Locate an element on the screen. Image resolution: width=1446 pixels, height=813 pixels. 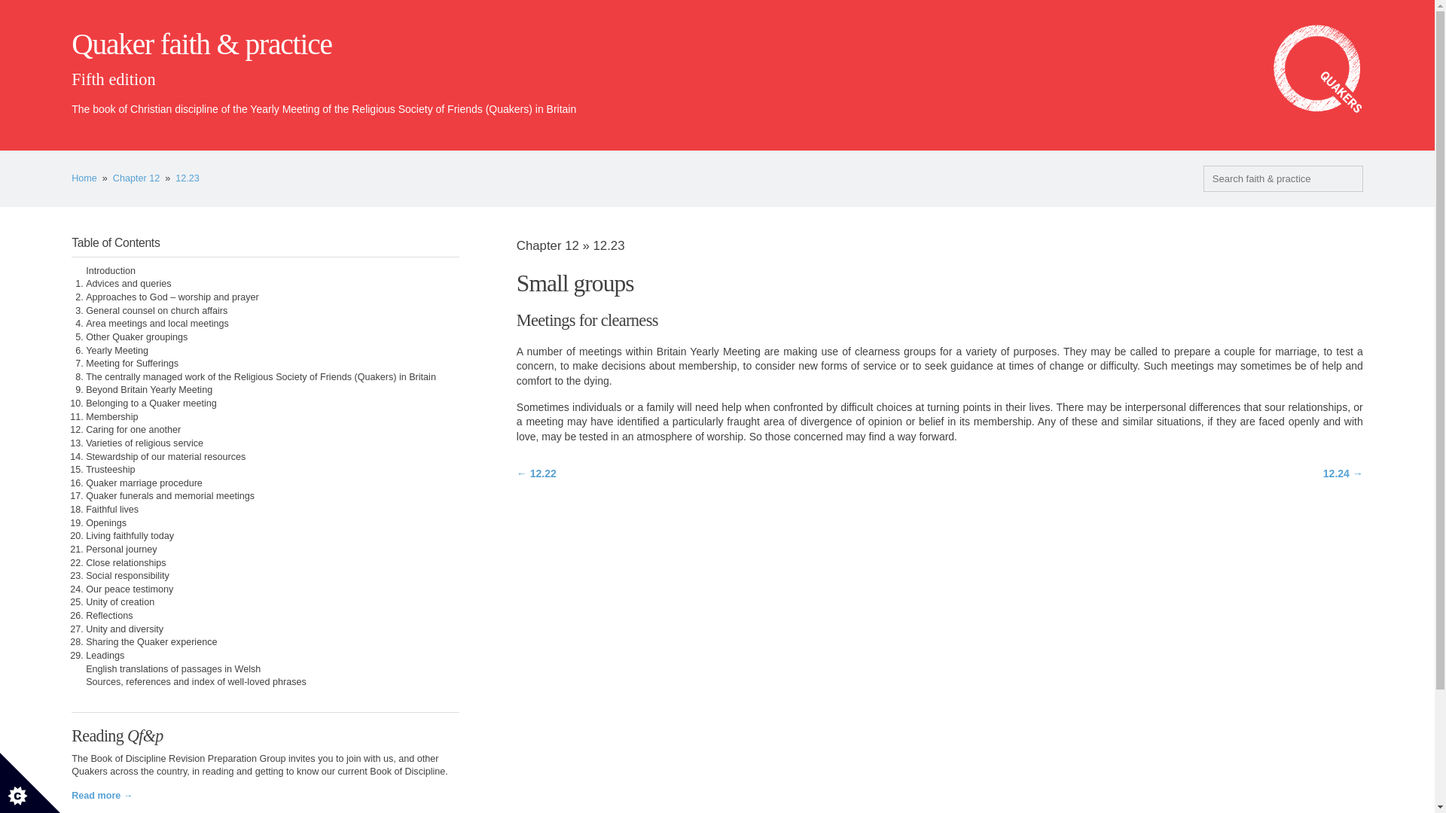
Advices and queries is located at coordinates (128, 284).